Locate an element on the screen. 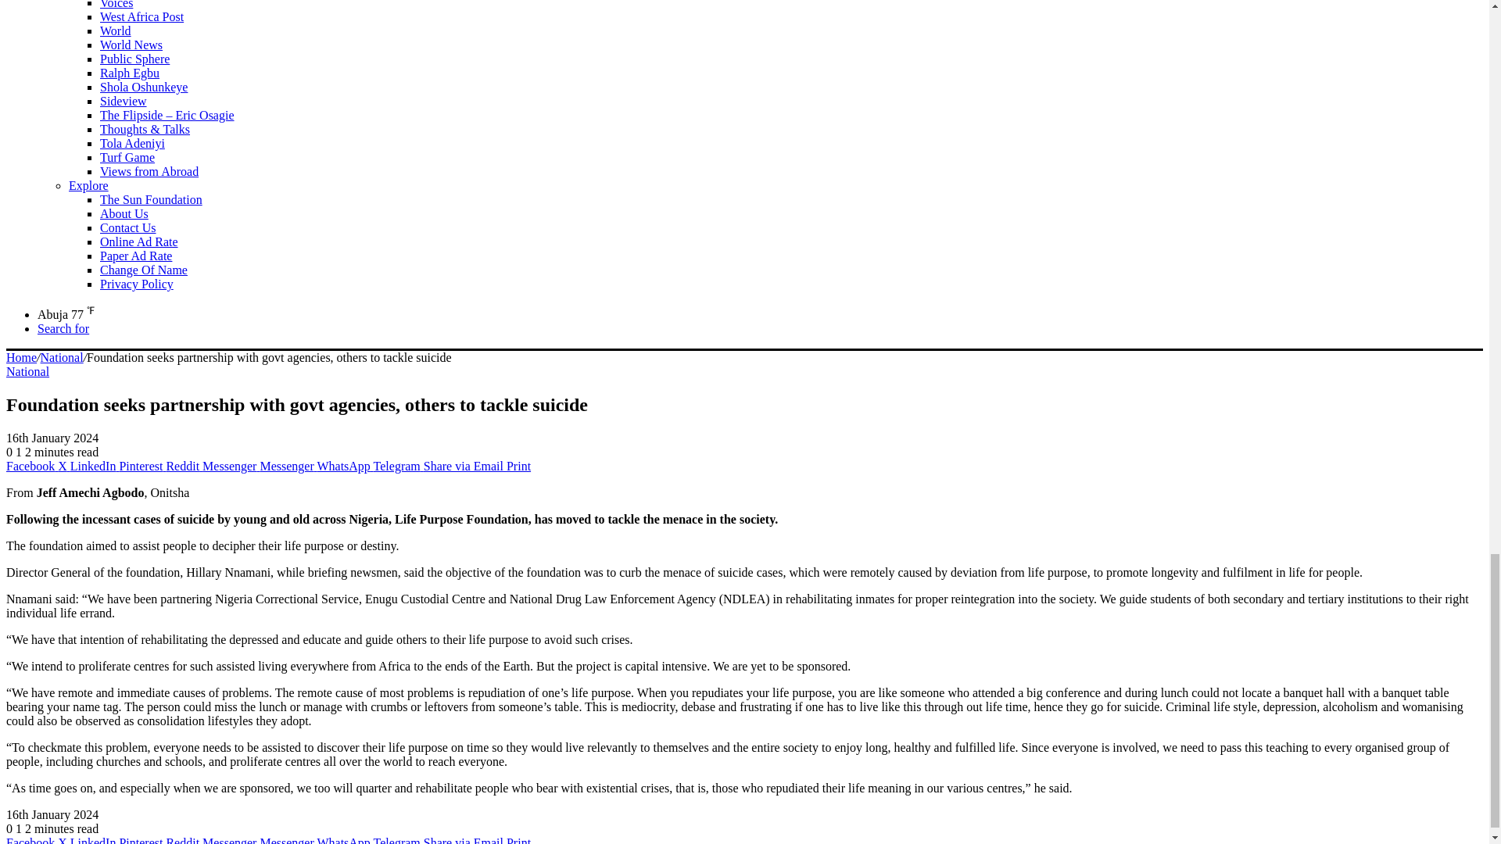  Share via Email is located at coordinates (464, 466).